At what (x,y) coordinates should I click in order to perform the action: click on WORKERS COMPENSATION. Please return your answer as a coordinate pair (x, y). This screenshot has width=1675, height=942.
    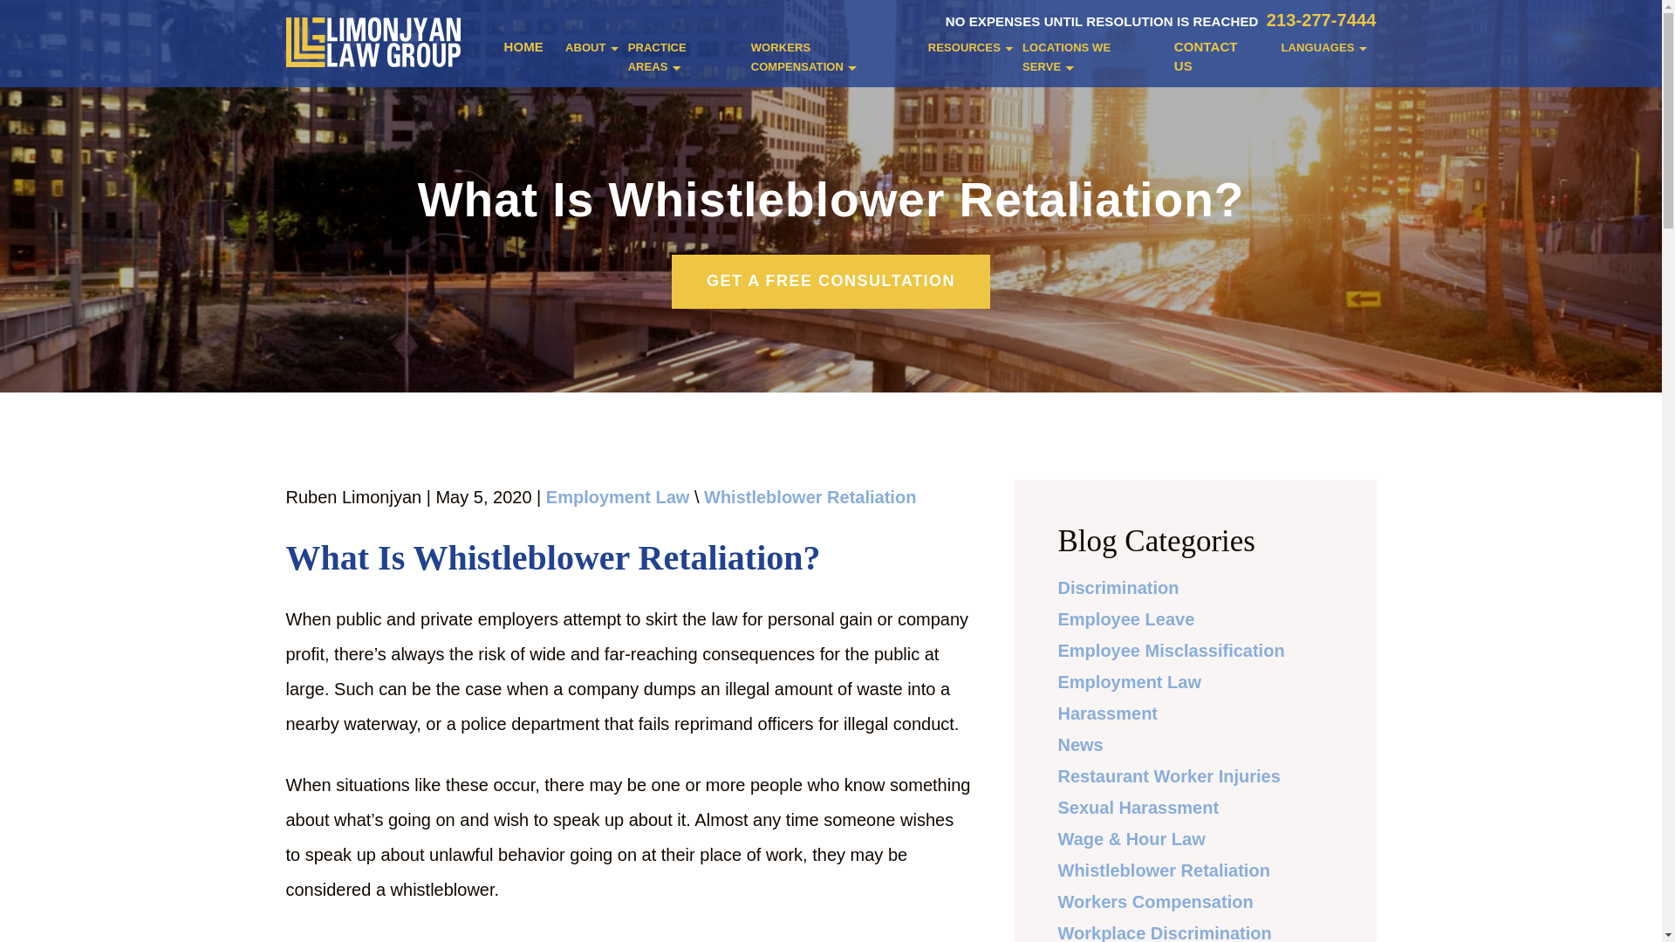
    Looking at the image, I should click on (828, 58).